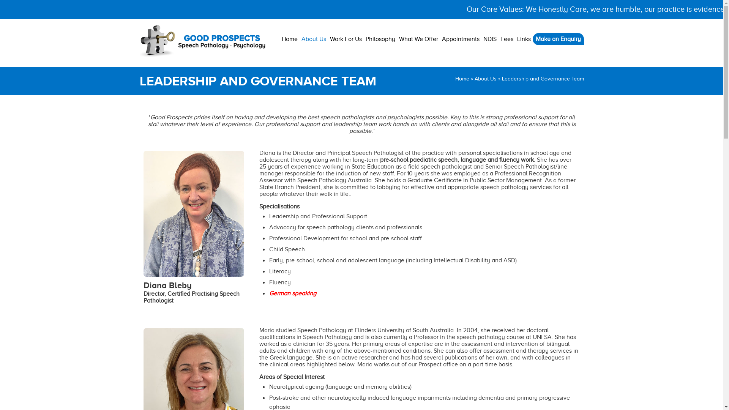 Image resolution: width=729 pixels, height=410 pixels. What do you see at coordinates (486, 79) in the screenshot?
I see `About Us` at bounding box center [486, 79].